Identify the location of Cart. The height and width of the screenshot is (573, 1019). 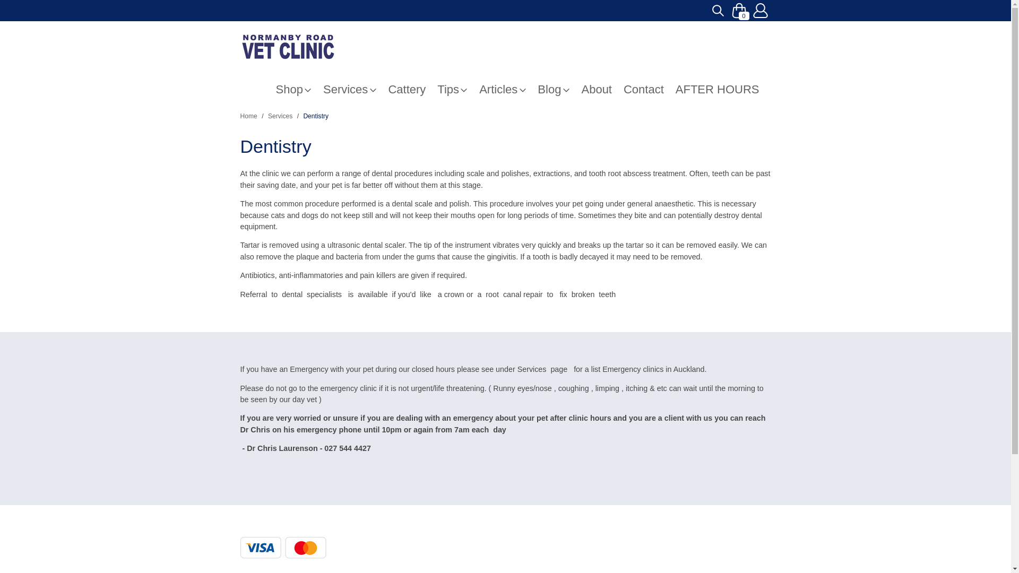
(739, 4).